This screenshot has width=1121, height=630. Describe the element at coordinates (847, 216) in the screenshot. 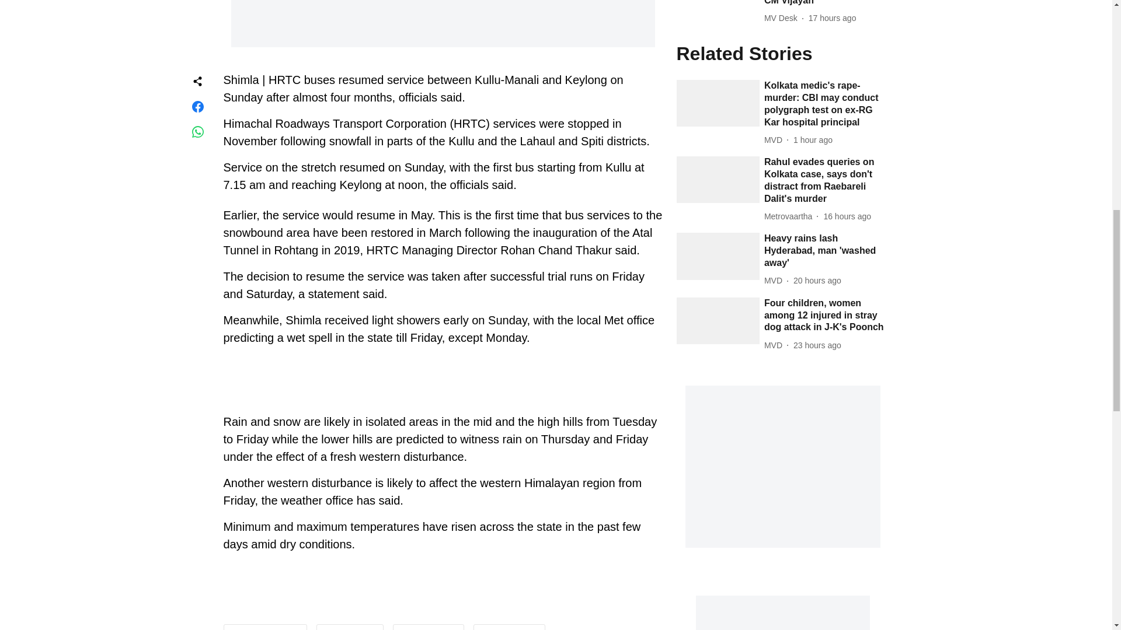

I see `2024-08-20 13:42` at that location.